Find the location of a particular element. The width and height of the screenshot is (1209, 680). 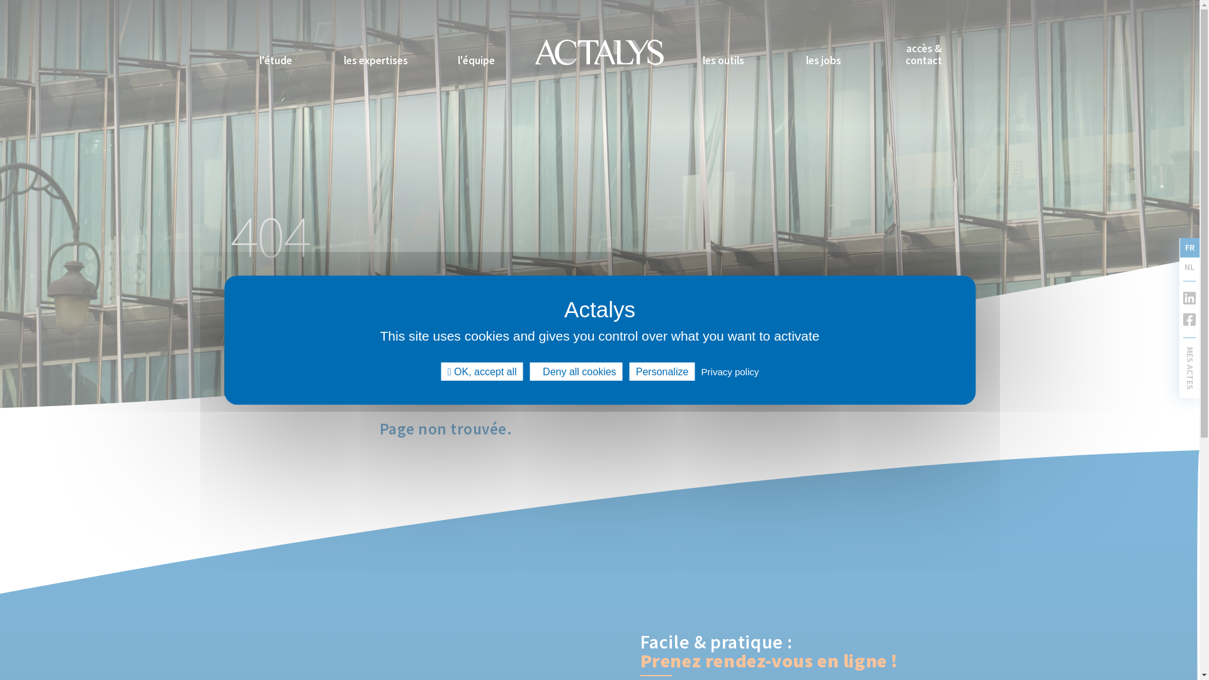

Prenez rendez-vous en ligne ! is located at coordinates (768, 664).